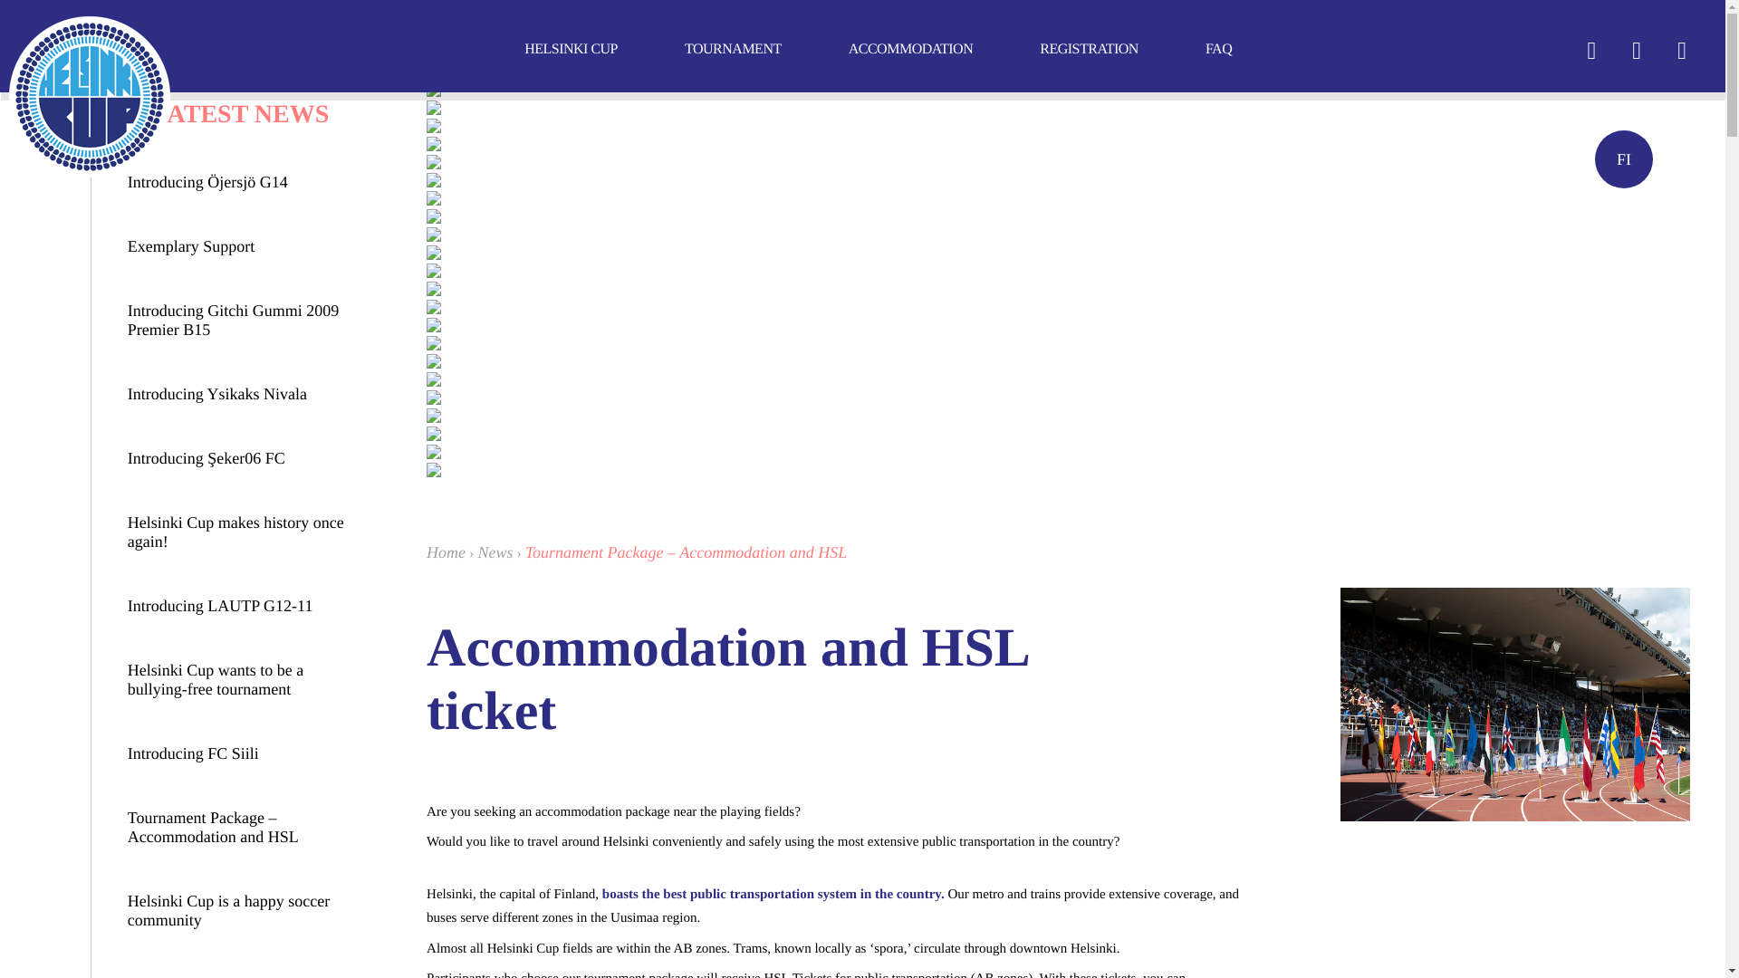 Image resolution: width=1739 pixels, height=978 pixels. Describe the element at coordinates (571, 49) in the screenshot. I see `HELSINKI CUP` at that location.